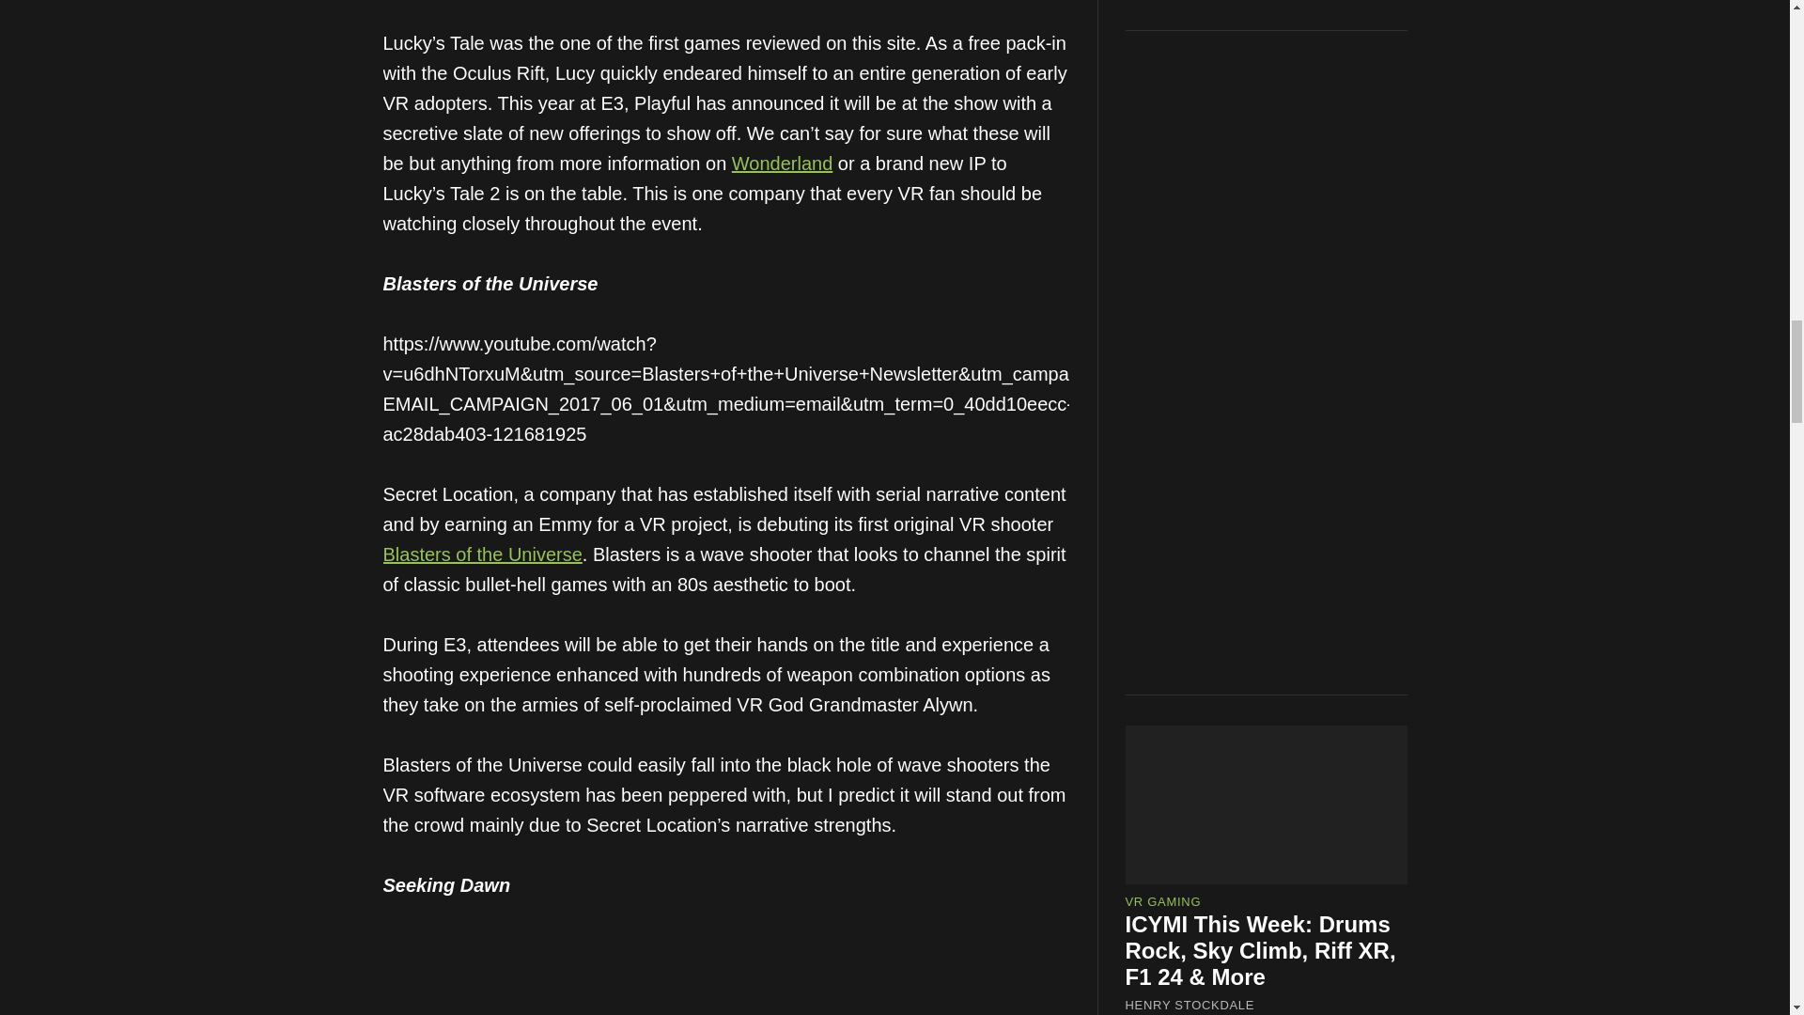 This screenshot has width=1804, height=1015. I want to click on Wonderland, so click(782, 164).